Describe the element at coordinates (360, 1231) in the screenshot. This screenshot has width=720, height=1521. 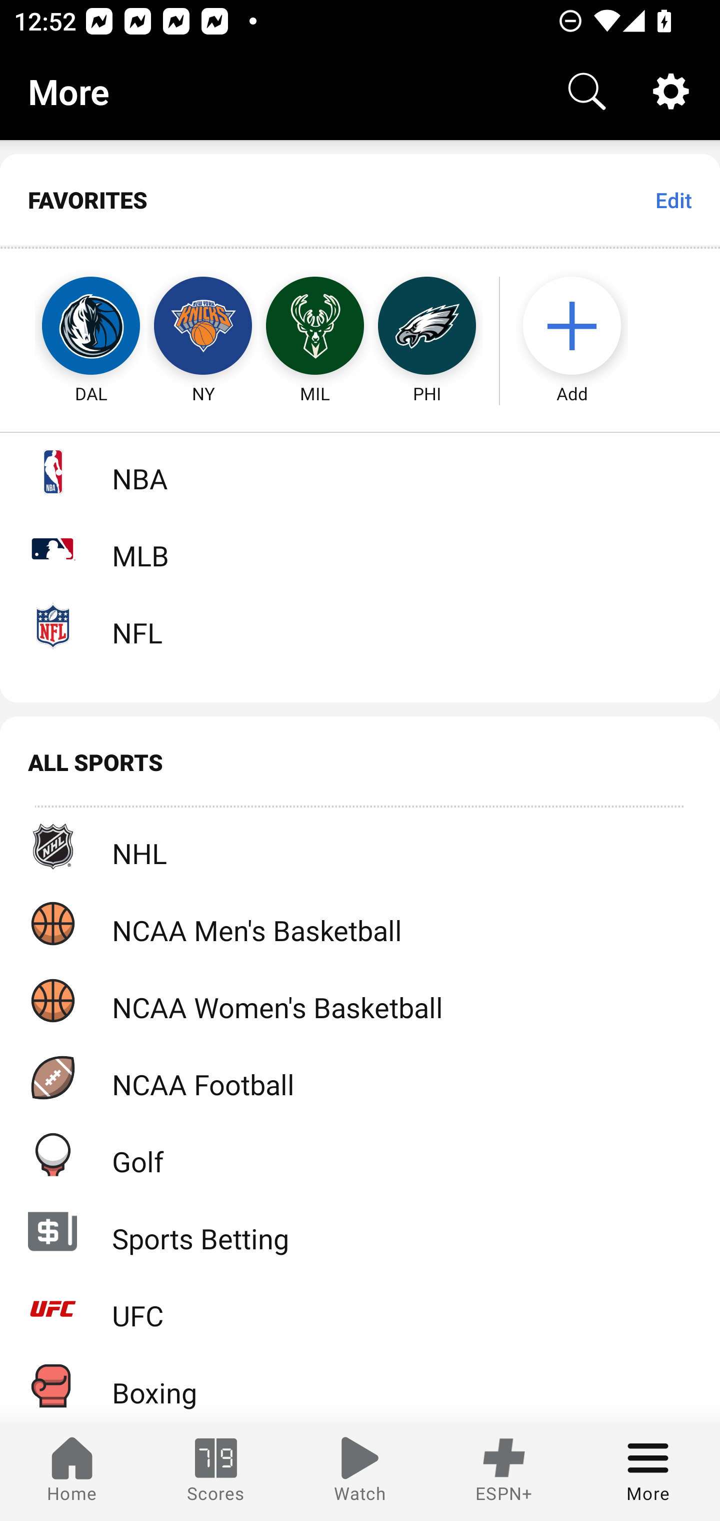
I see `Sports Betting` at that location.